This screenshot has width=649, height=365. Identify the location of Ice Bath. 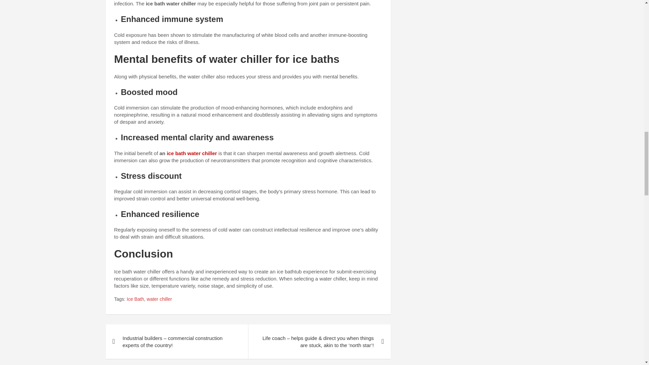
(135, 299).